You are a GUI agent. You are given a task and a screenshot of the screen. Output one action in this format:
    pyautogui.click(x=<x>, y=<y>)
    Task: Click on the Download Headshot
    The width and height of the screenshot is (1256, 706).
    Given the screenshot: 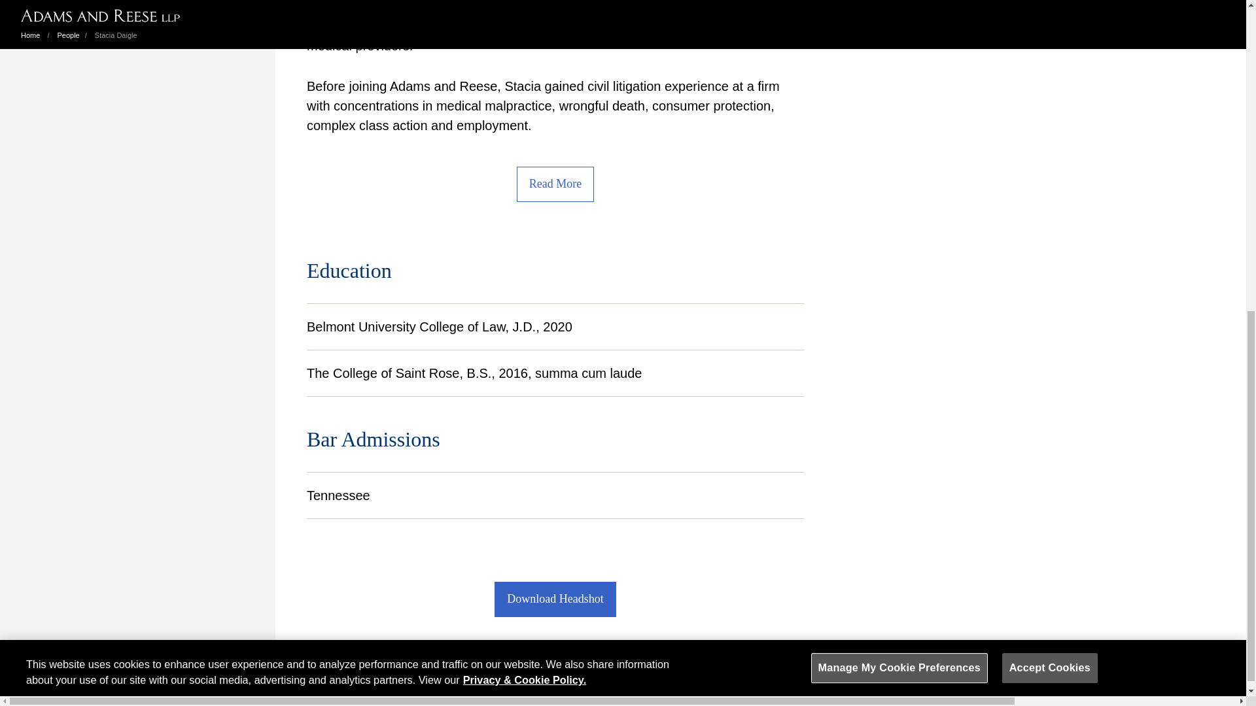 What is the action you would take?
    pyautogui.click(x=555, y=599)
    